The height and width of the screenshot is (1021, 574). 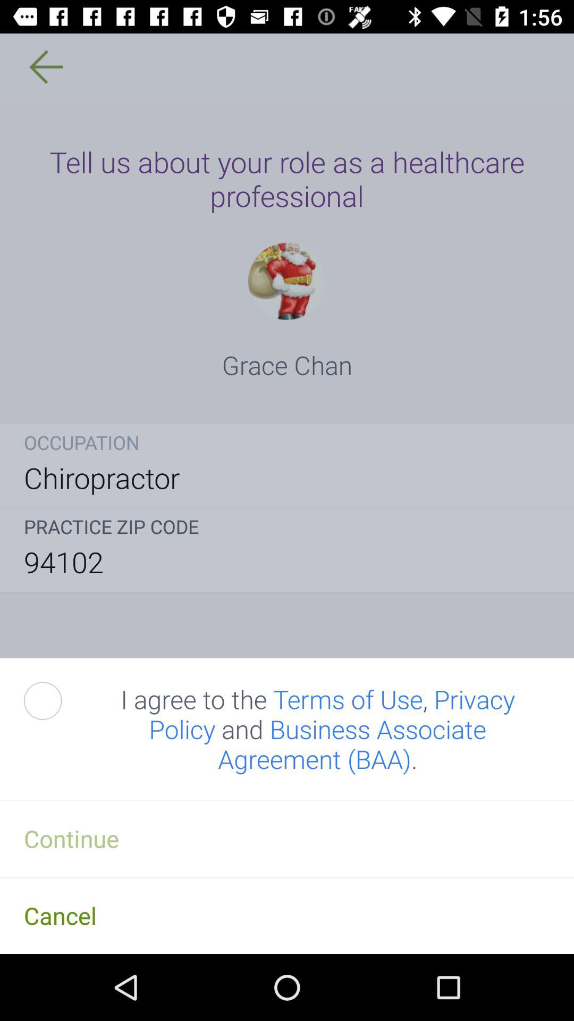 What do you see at coordinates (287, 838) in the screenshot?
I see `flip to the continue icon` at bounding box center [287, 838].